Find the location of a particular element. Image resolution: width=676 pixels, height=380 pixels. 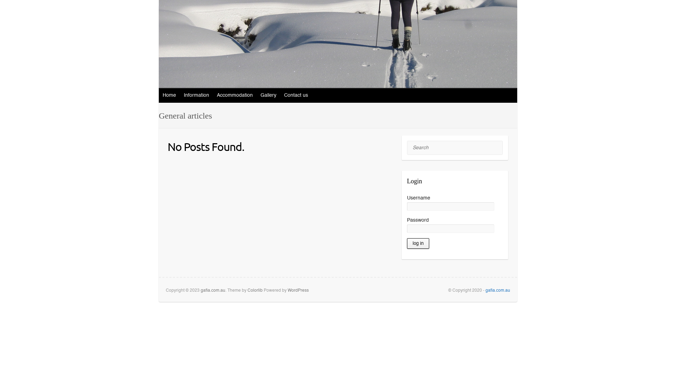

Gallery is located at coordinates (269, 95).